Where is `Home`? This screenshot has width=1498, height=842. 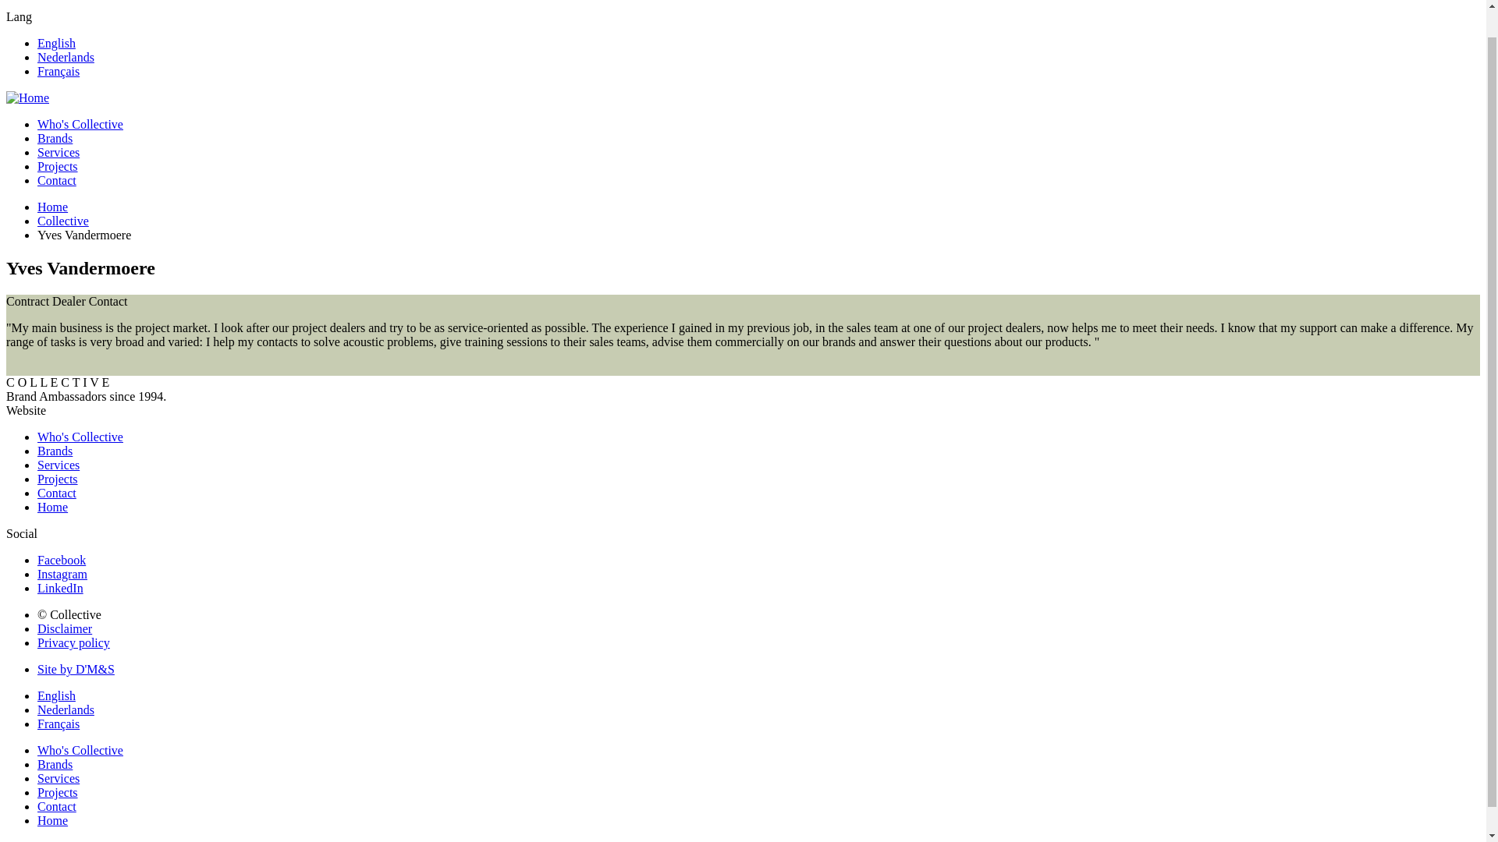
Home is located at coordinates (52, 507).